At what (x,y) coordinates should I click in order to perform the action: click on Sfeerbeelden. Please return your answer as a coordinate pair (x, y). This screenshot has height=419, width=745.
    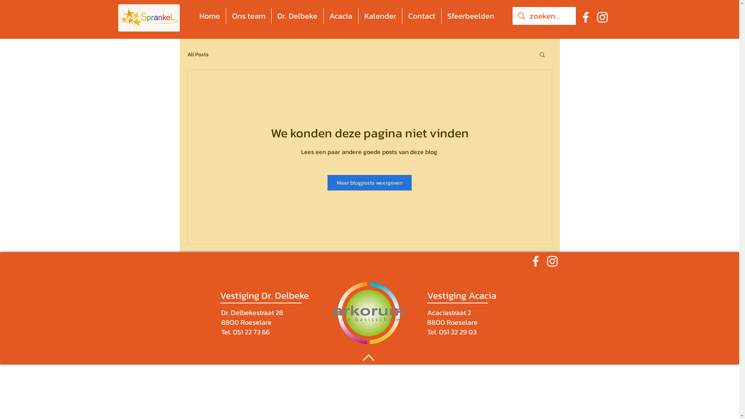
    Looking at the image, I should click on (471, 16).